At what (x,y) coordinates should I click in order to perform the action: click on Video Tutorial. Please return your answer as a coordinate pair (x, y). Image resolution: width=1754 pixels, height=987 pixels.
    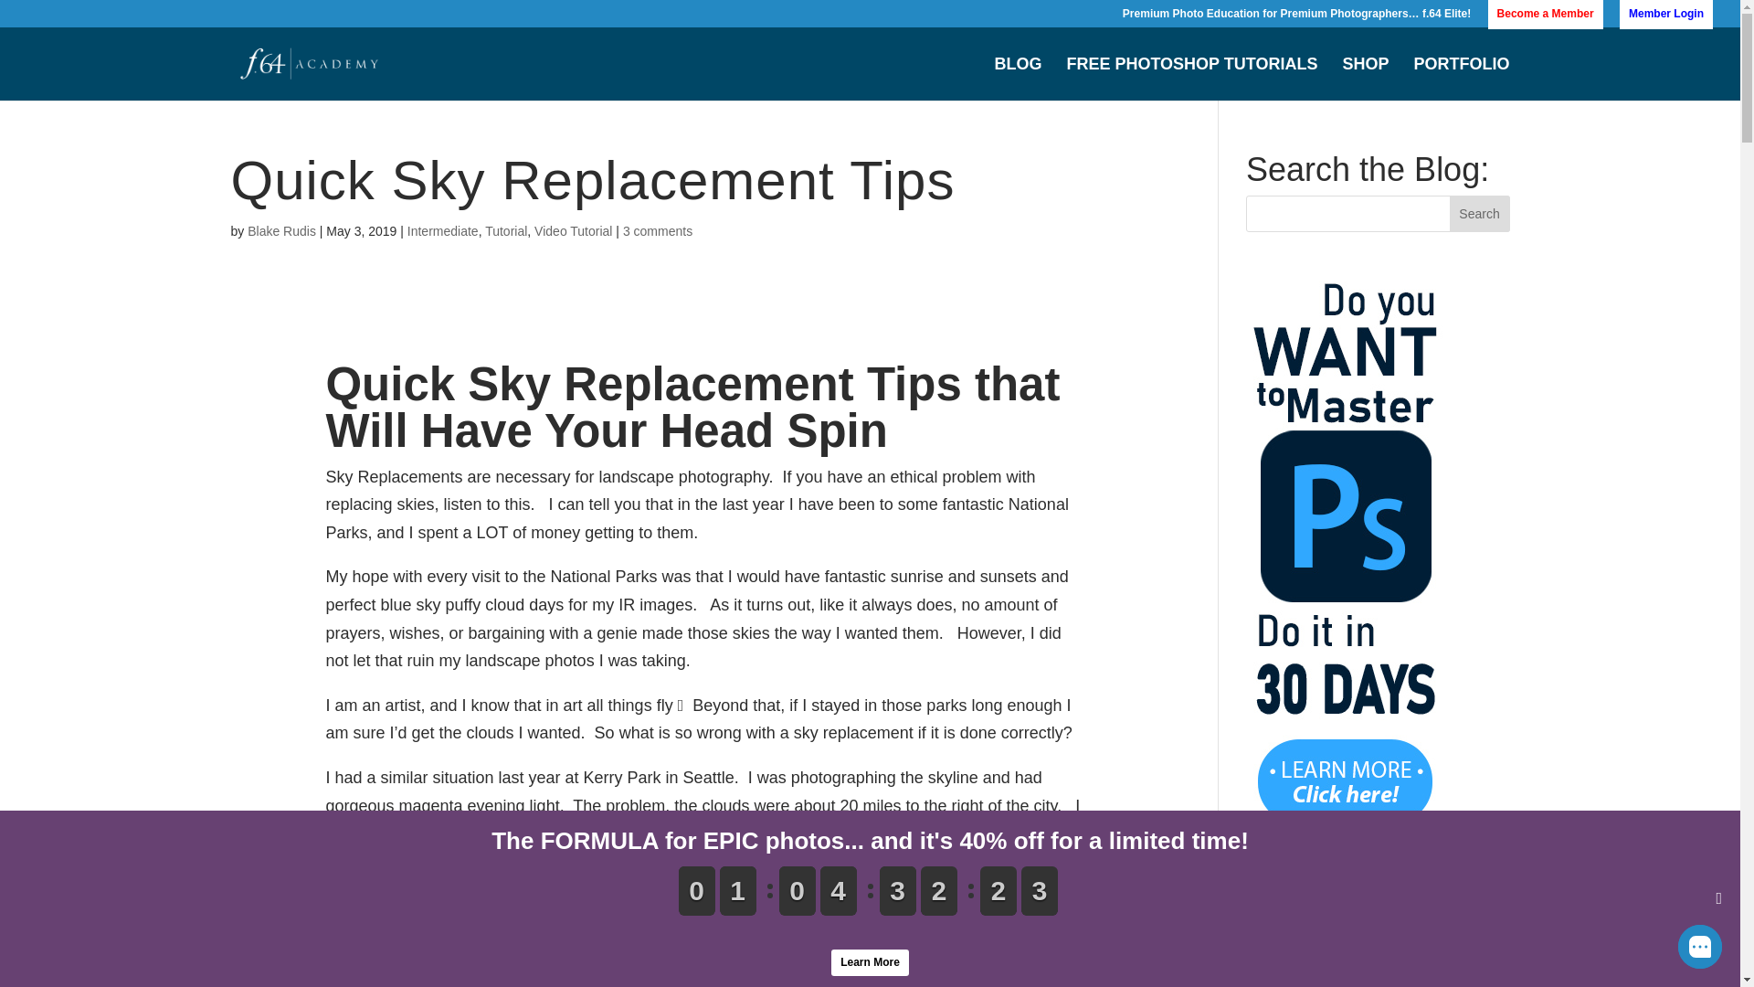
    Looking at the image, I should click on (574, 231).